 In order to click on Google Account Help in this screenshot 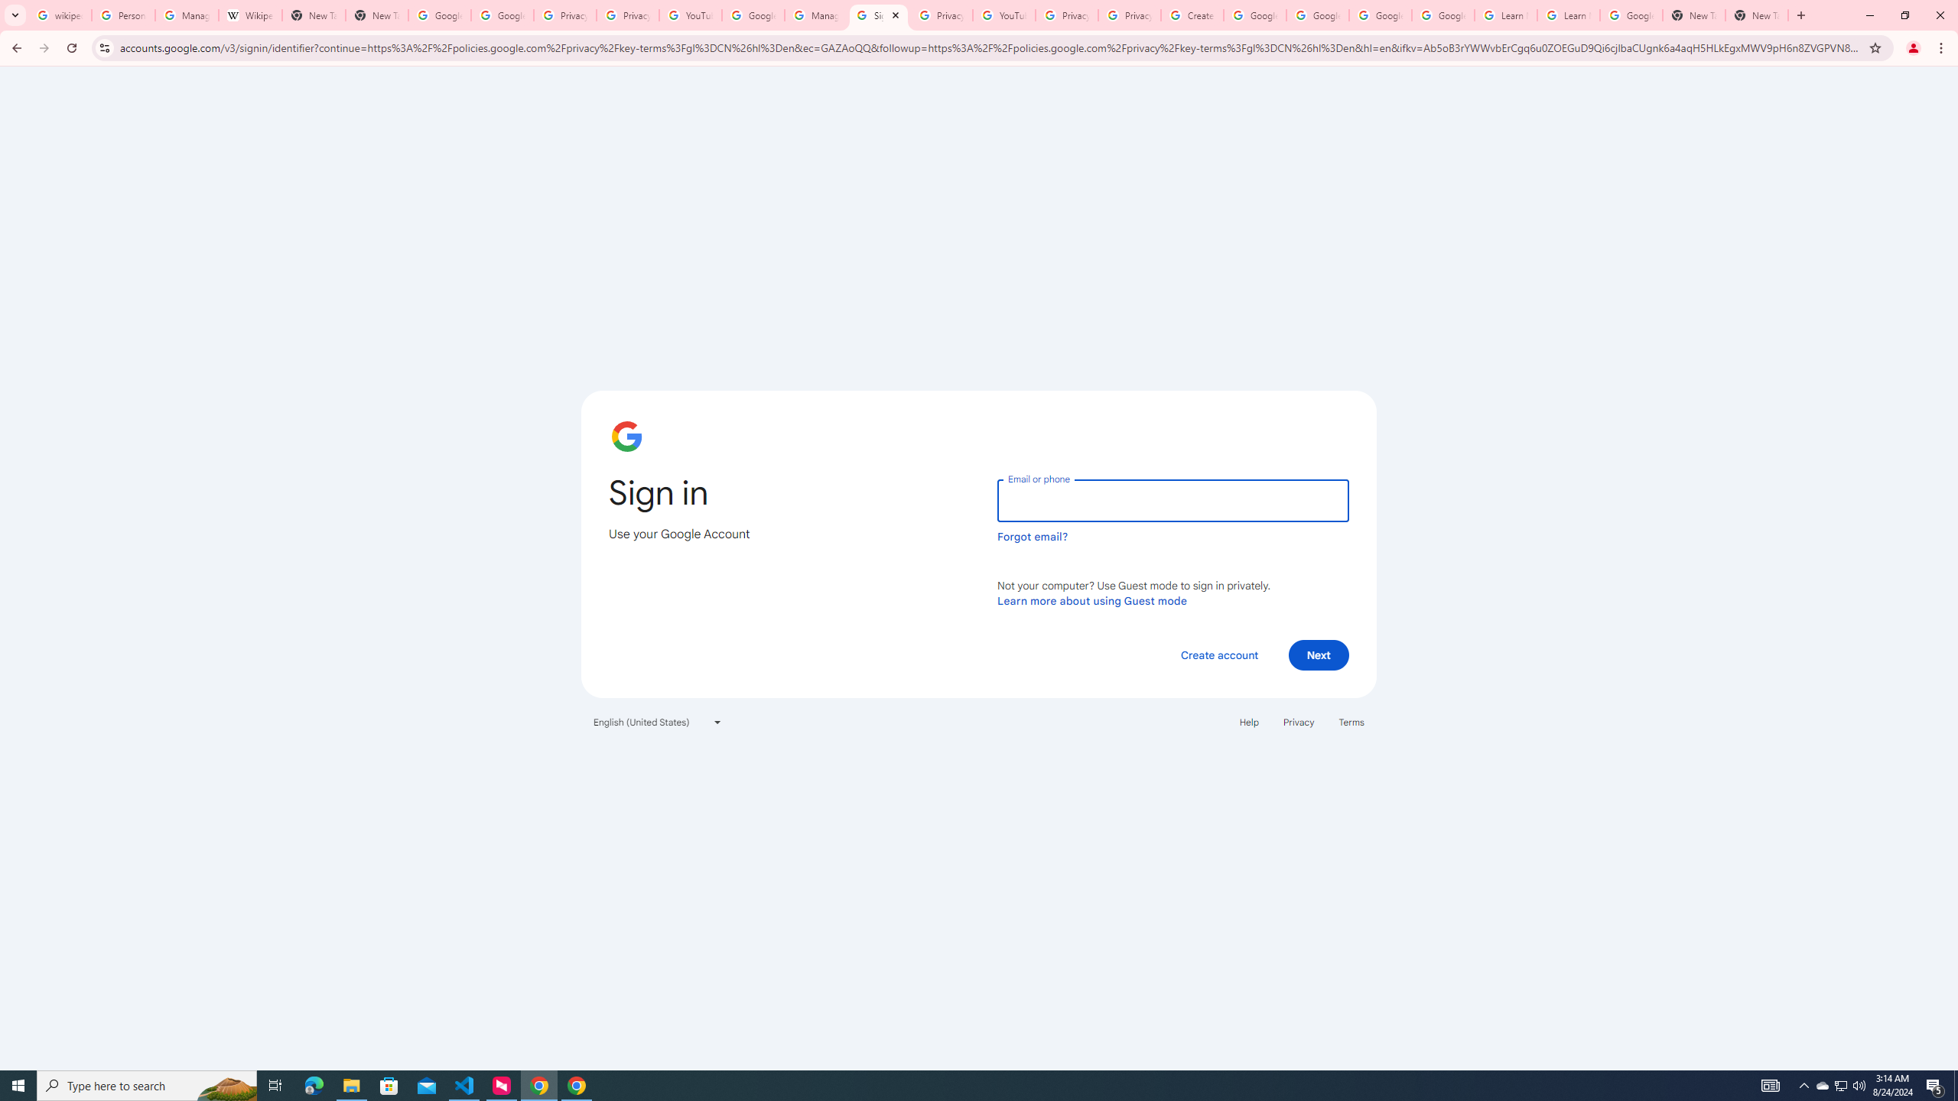, I will do `click(1319, 15)`.